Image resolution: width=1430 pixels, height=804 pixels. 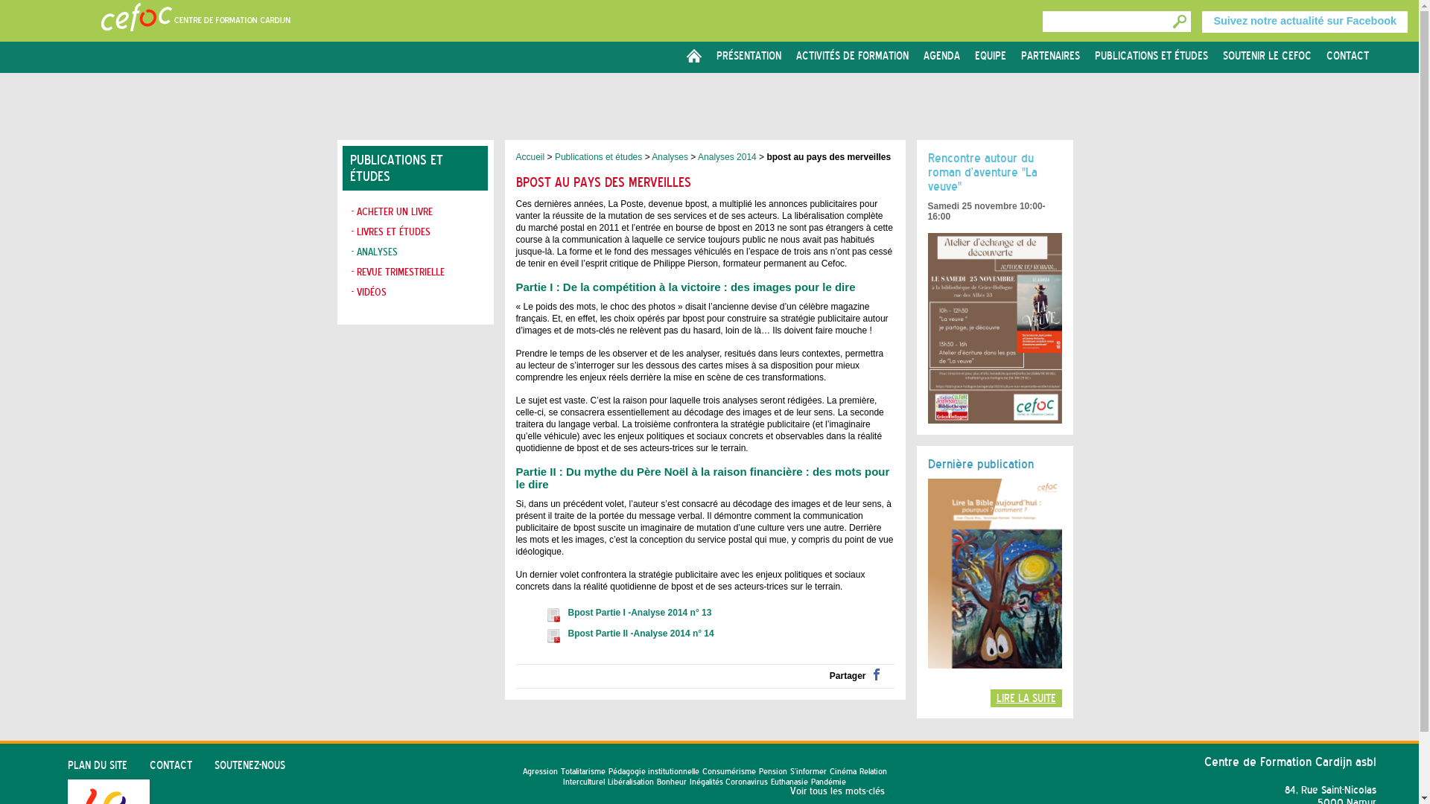 What do you see at coordinates (98, 765) in the screenshot?
I see `Plan du site` at bounding box center [98, 765].